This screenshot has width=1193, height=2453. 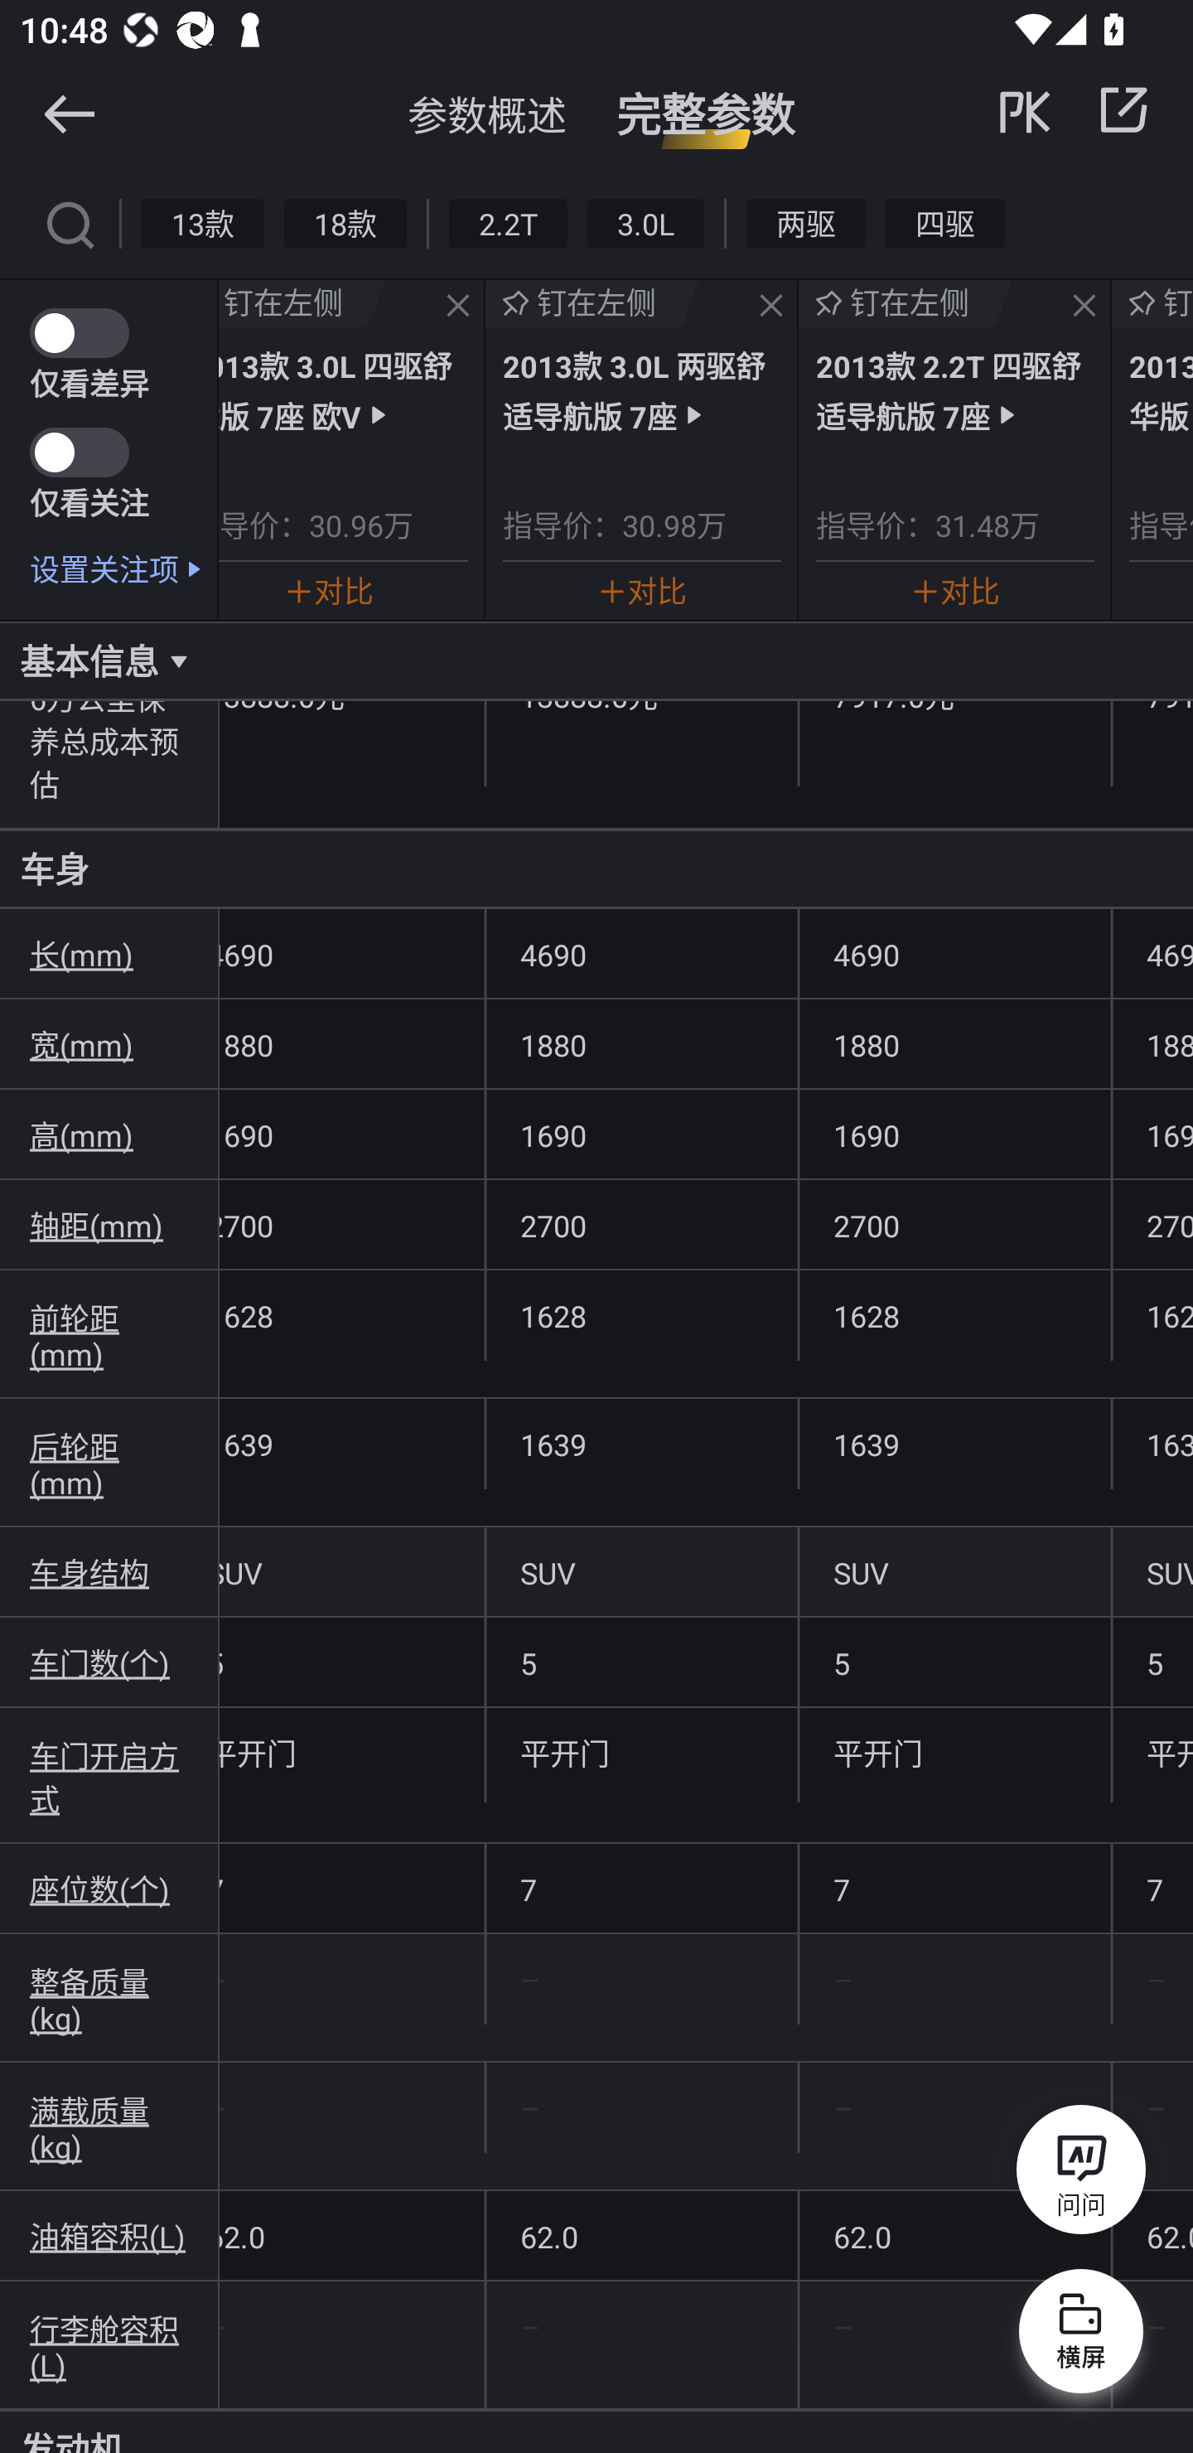 I want to click on 1639, so click(x=351, y=1444).